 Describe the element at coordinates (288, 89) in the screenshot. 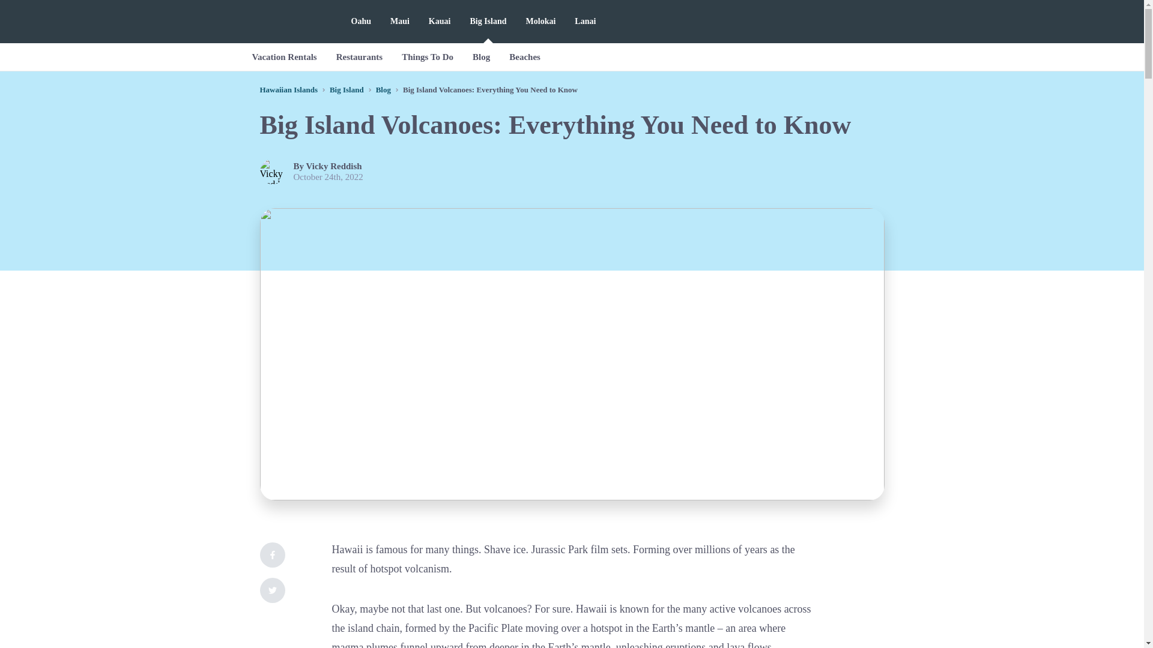

I see `Hawaiian Islands` at that location.